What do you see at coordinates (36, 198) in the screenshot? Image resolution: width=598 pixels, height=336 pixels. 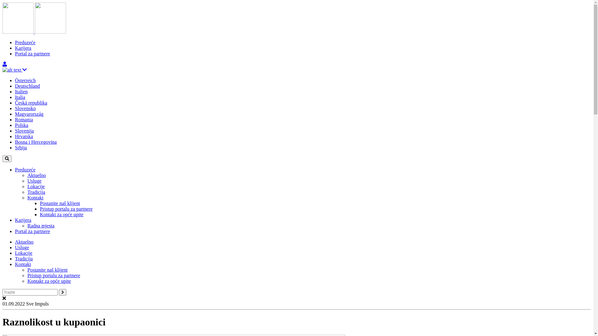 I see `Kontakt` at bounding box center [36, 198].